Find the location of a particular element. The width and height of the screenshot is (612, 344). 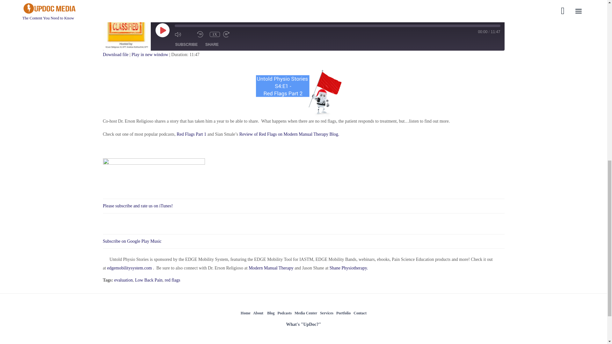

Blog is located at coordinates (270, 313).